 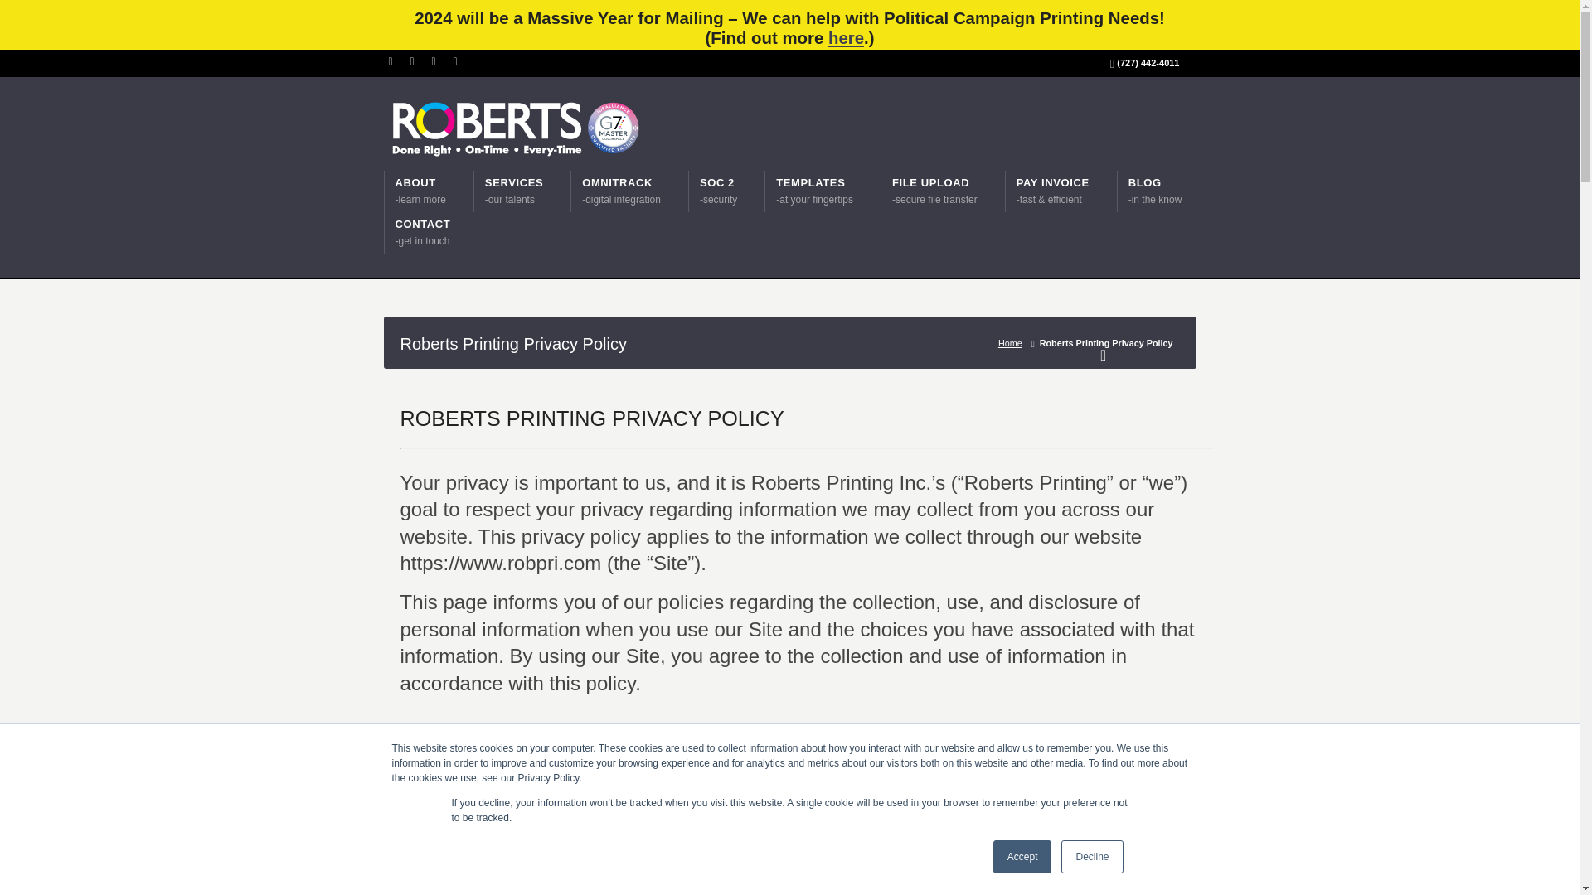 What do you see at coordinates (934, 190) in the screenshot?
I see `Decline` at bounding box center [934, 190].